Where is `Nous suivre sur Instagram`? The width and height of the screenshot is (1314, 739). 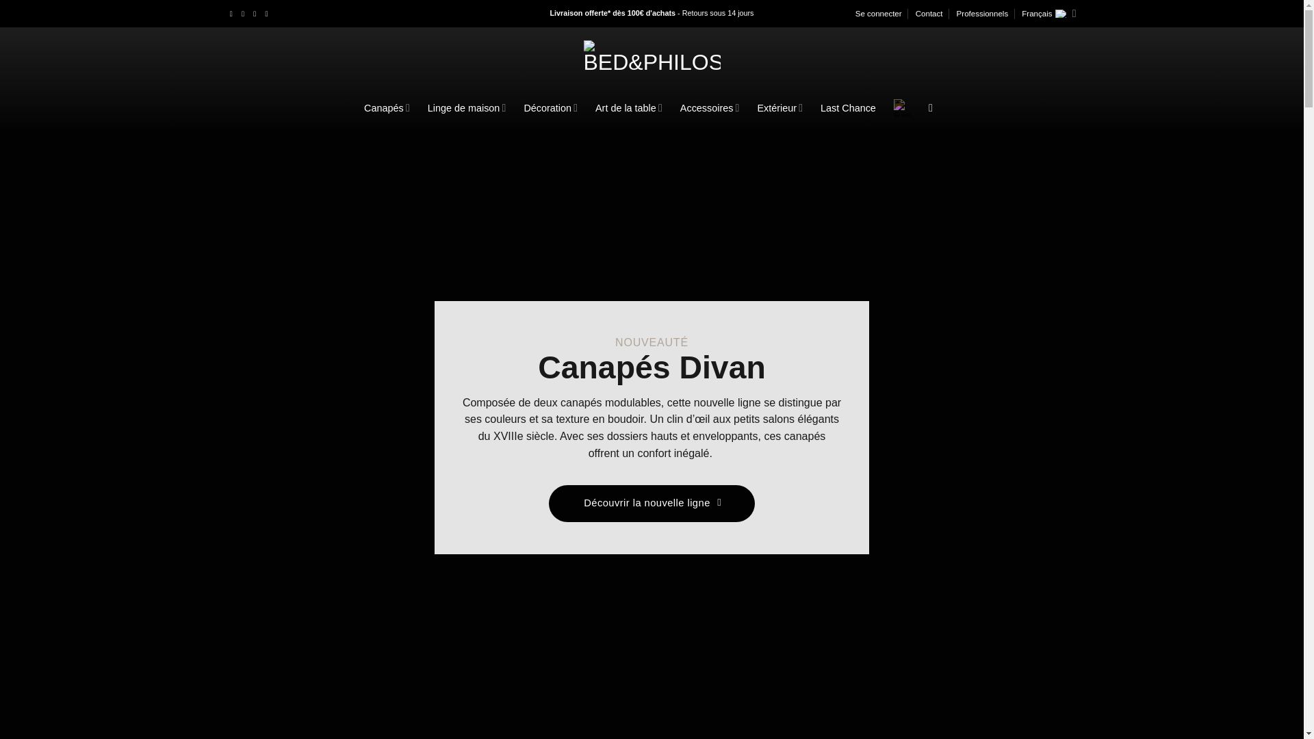
Nous suivre sur Instagram is located at coordinates (245, 14).